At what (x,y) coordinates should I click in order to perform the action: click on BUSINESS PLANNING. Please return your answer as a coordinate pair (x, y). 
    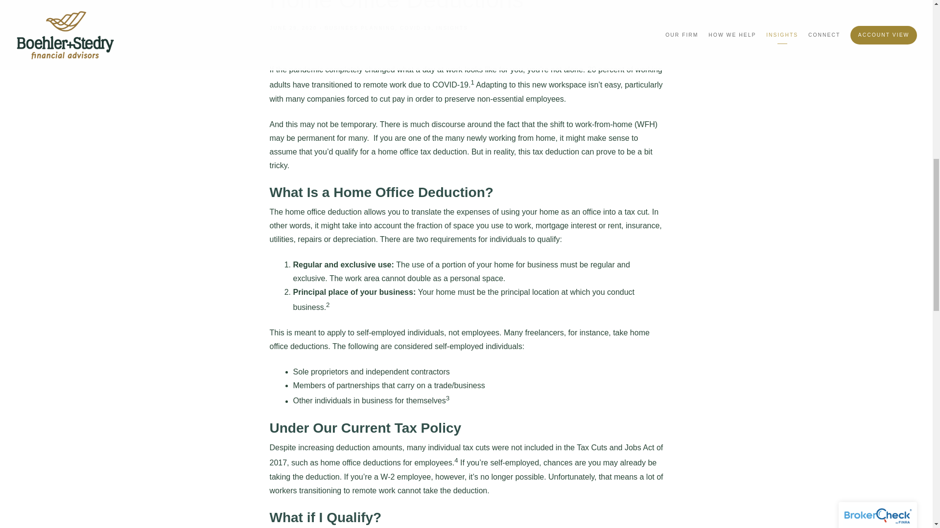
    Looking at the image, I should click on (359, 27).